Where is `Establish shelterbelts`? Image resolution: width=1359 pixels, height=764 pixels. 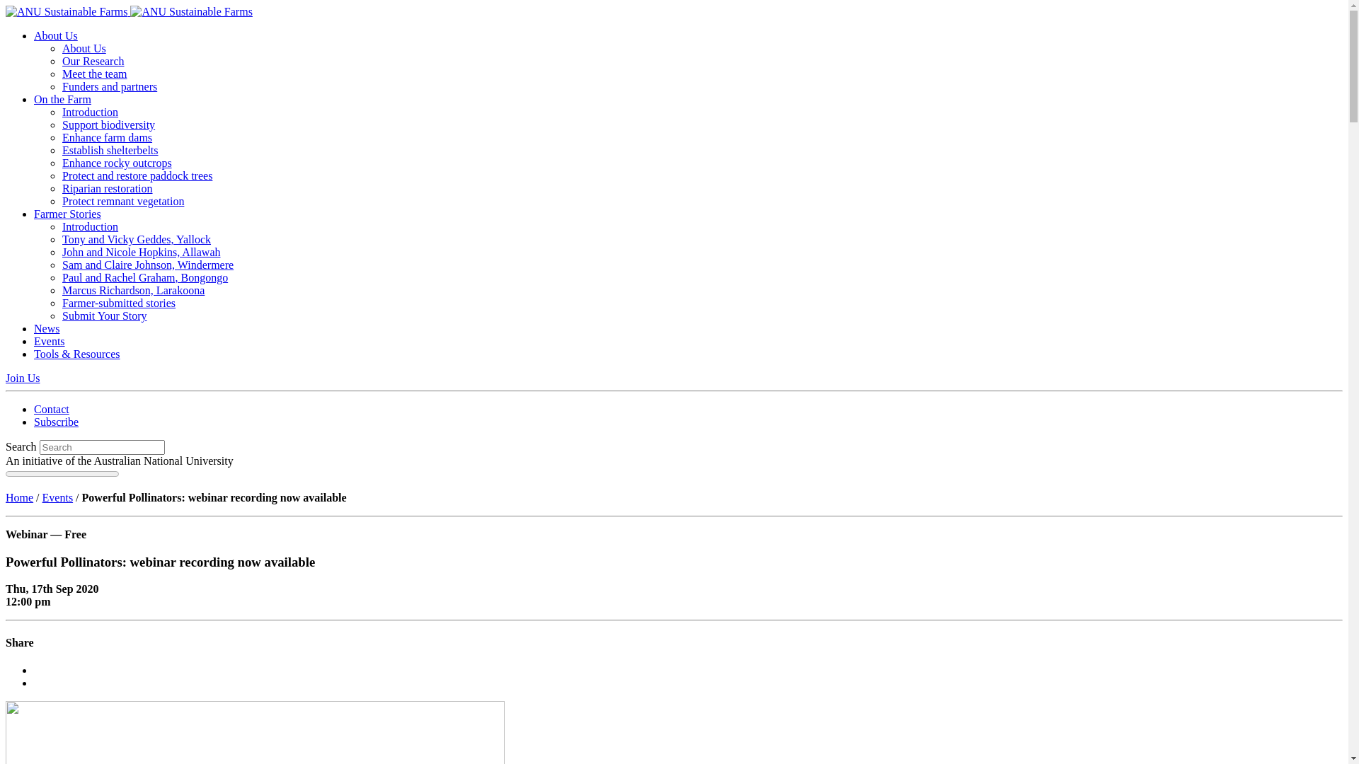
Establish shelterbelts is located at coordinates (110, 150).